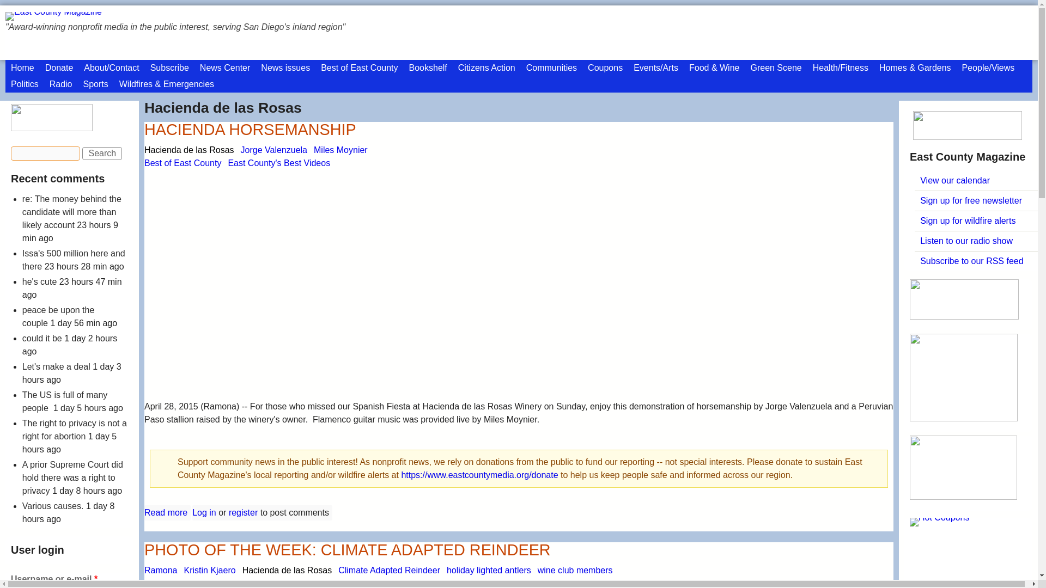 This screenshot has width=1046, height=588. What do you see at coordinates (170, 68) in the screenshot?
I see `Subscribe` at bounding box center [170, 68].